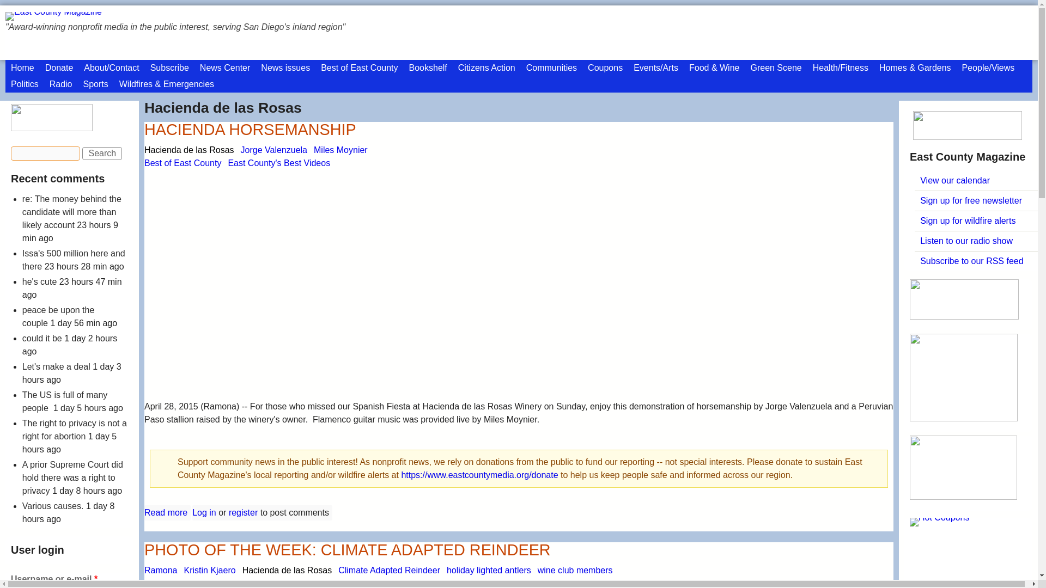 This screenshot has width=1046, height=588. What do you see at coordinates (170, 68) in the screenshot?
I see `Subscribe` at bounding box center [170, 68].